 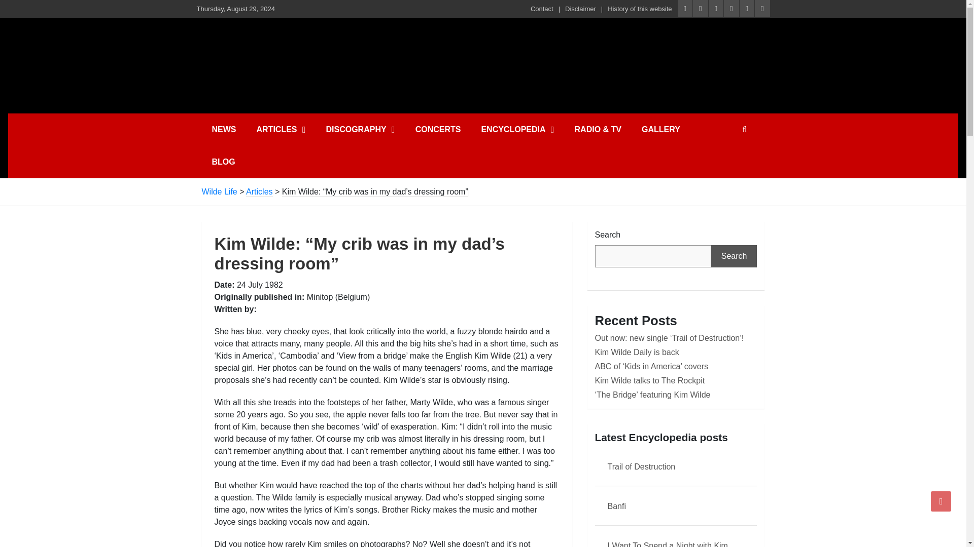 I want to click on Go to Articles., so click(x=259, y=191).